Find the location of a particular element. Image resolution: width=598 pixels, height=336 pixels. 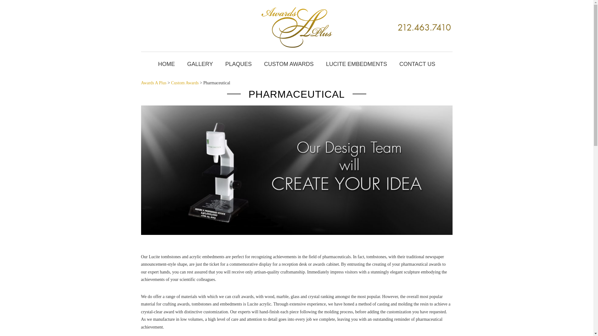

PLAQUES is located at coordinates (238, 64).